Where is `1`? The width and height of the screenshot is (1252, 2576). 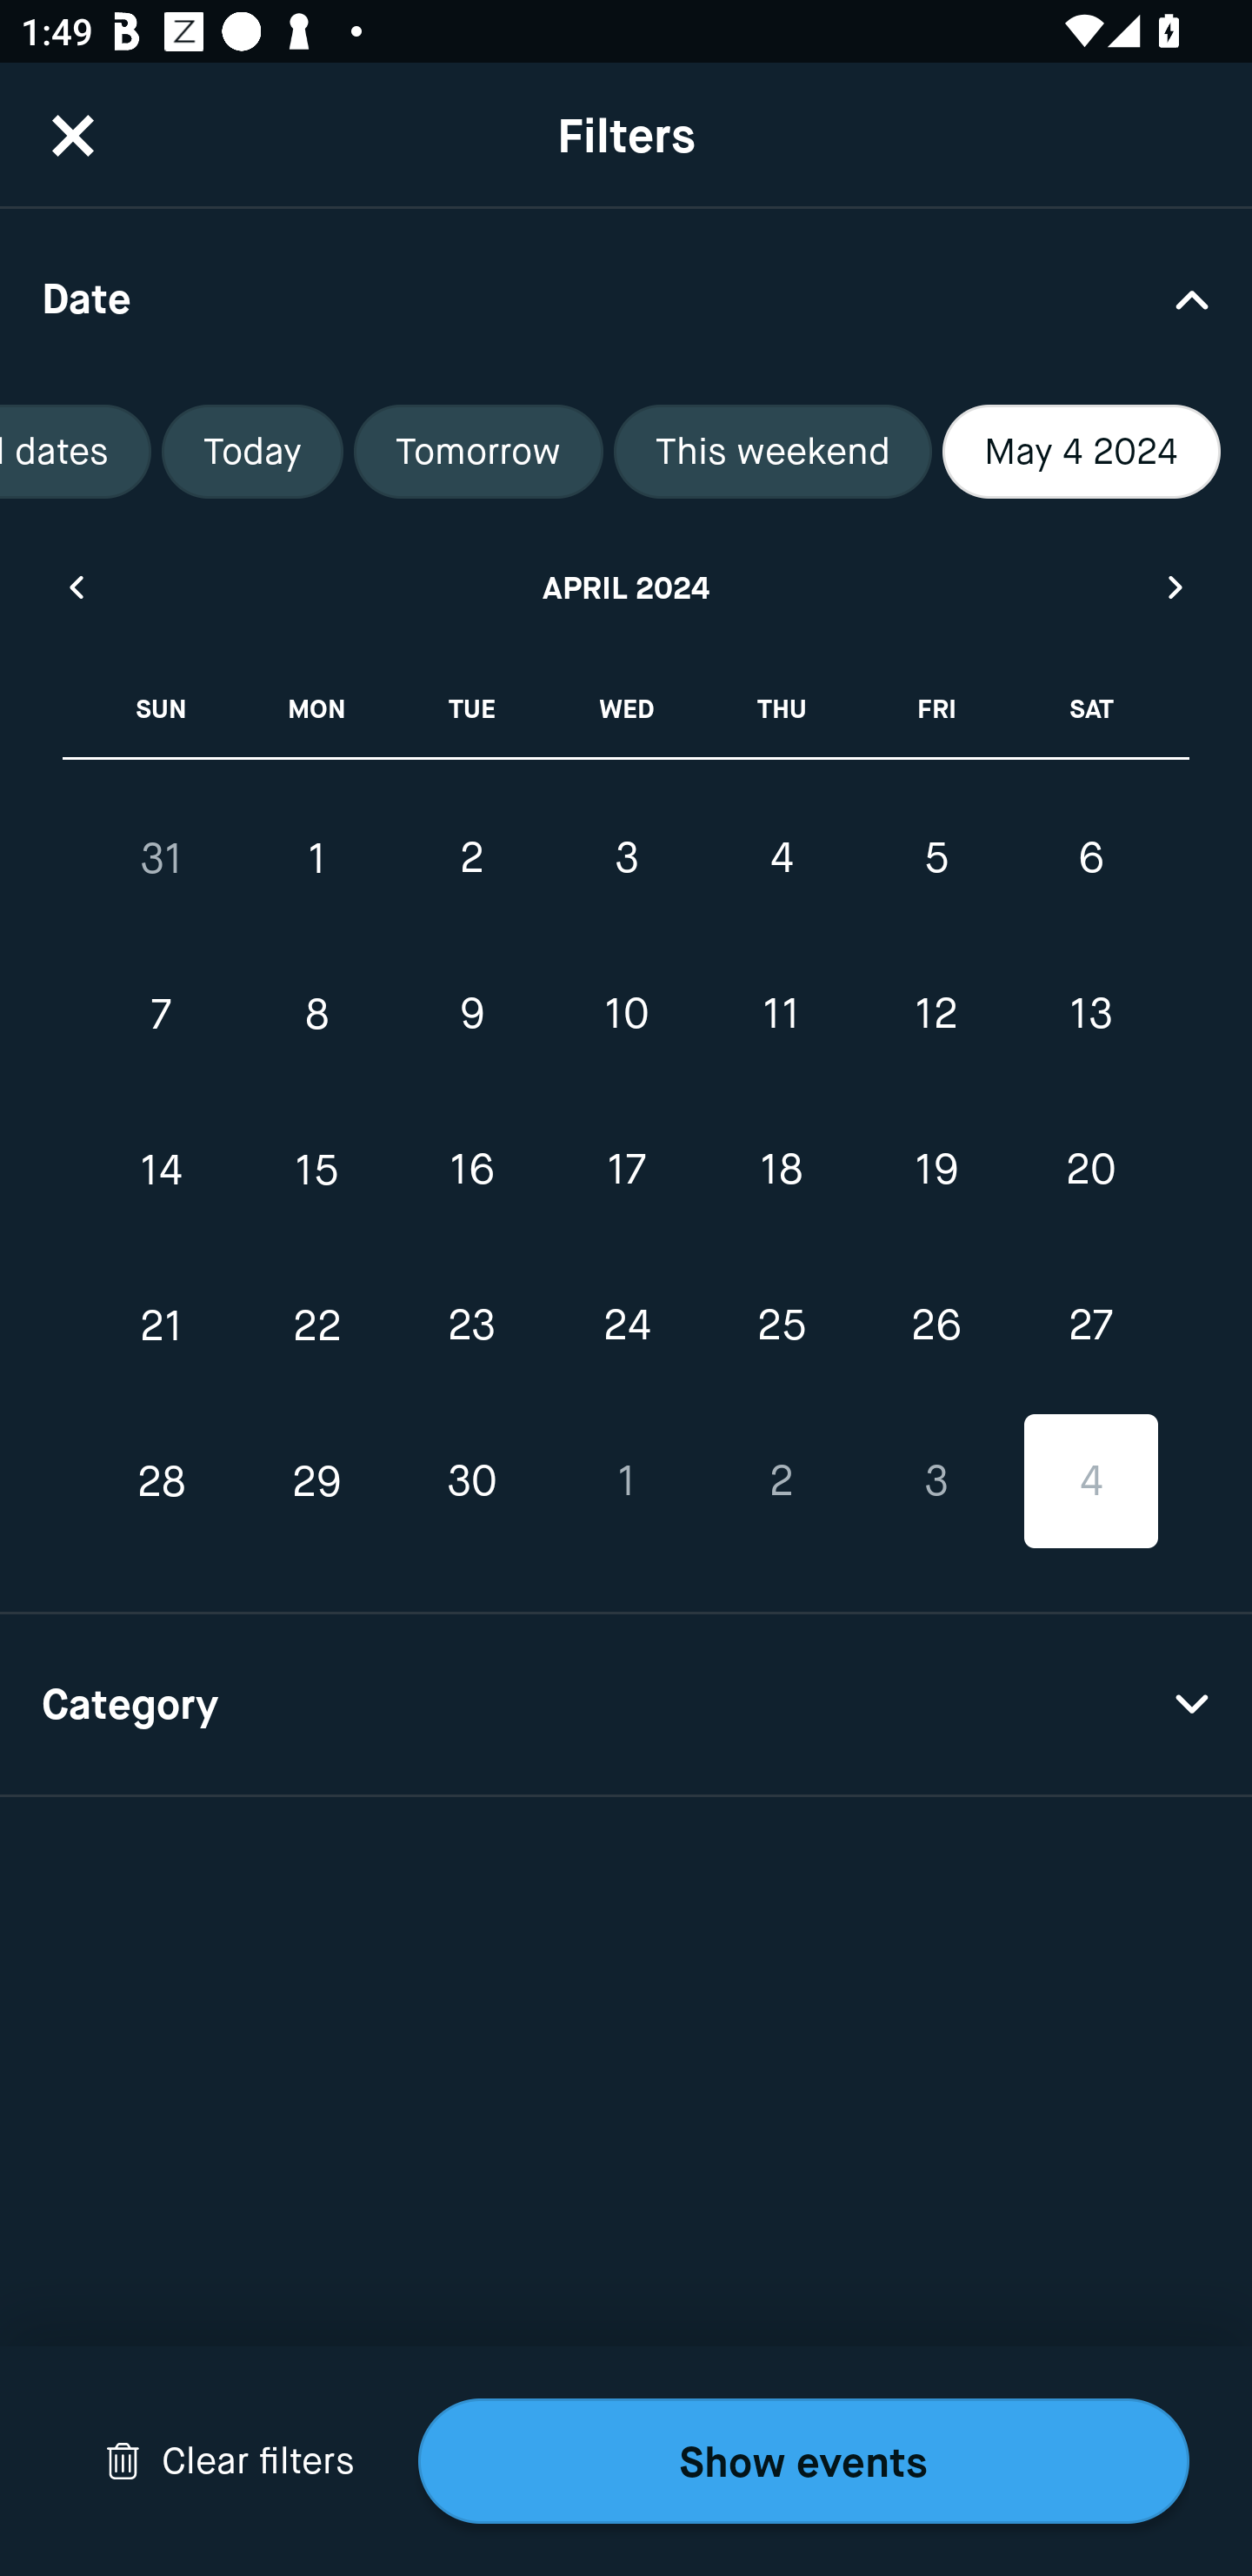 1 is located at coordinates (626, 1481).